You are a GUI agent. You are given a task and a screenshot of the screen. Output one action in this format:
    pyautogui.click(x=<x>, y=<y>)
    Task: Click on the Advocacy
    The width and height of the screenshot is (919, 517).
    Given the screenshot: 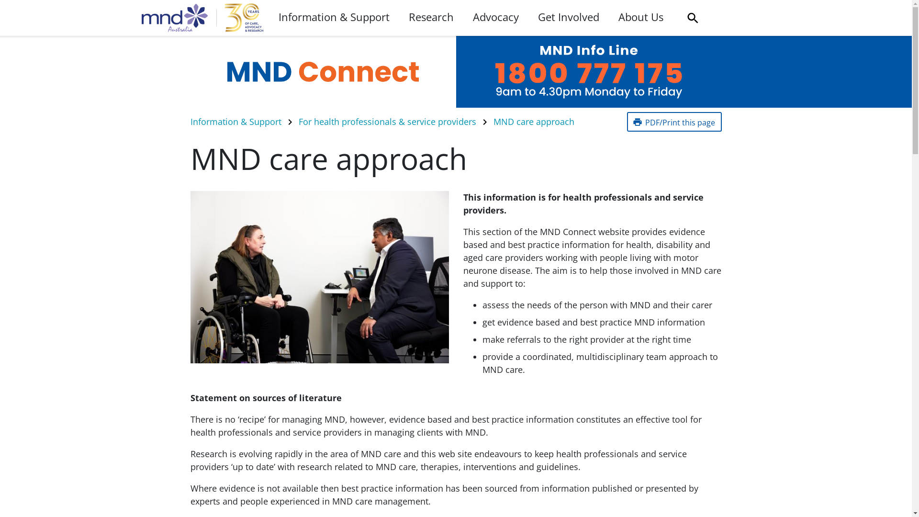 What is the action you would take?
    pyautogui.click(x=496, y=18)
    